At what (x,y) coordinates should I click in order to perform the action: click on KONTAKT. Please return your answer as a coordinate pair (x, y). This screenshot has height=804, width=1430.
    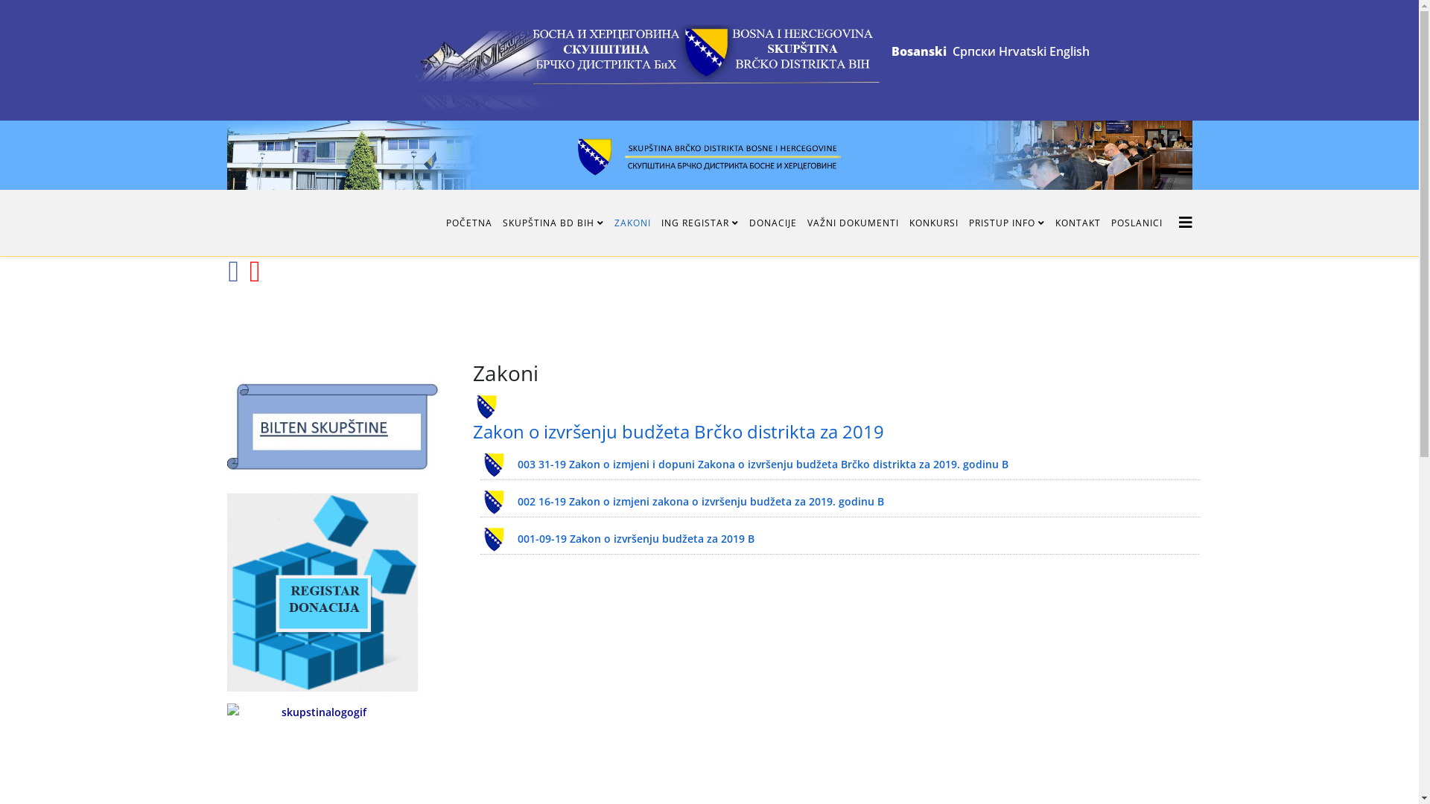
    Looking at the image, I should click on (1078, 223).